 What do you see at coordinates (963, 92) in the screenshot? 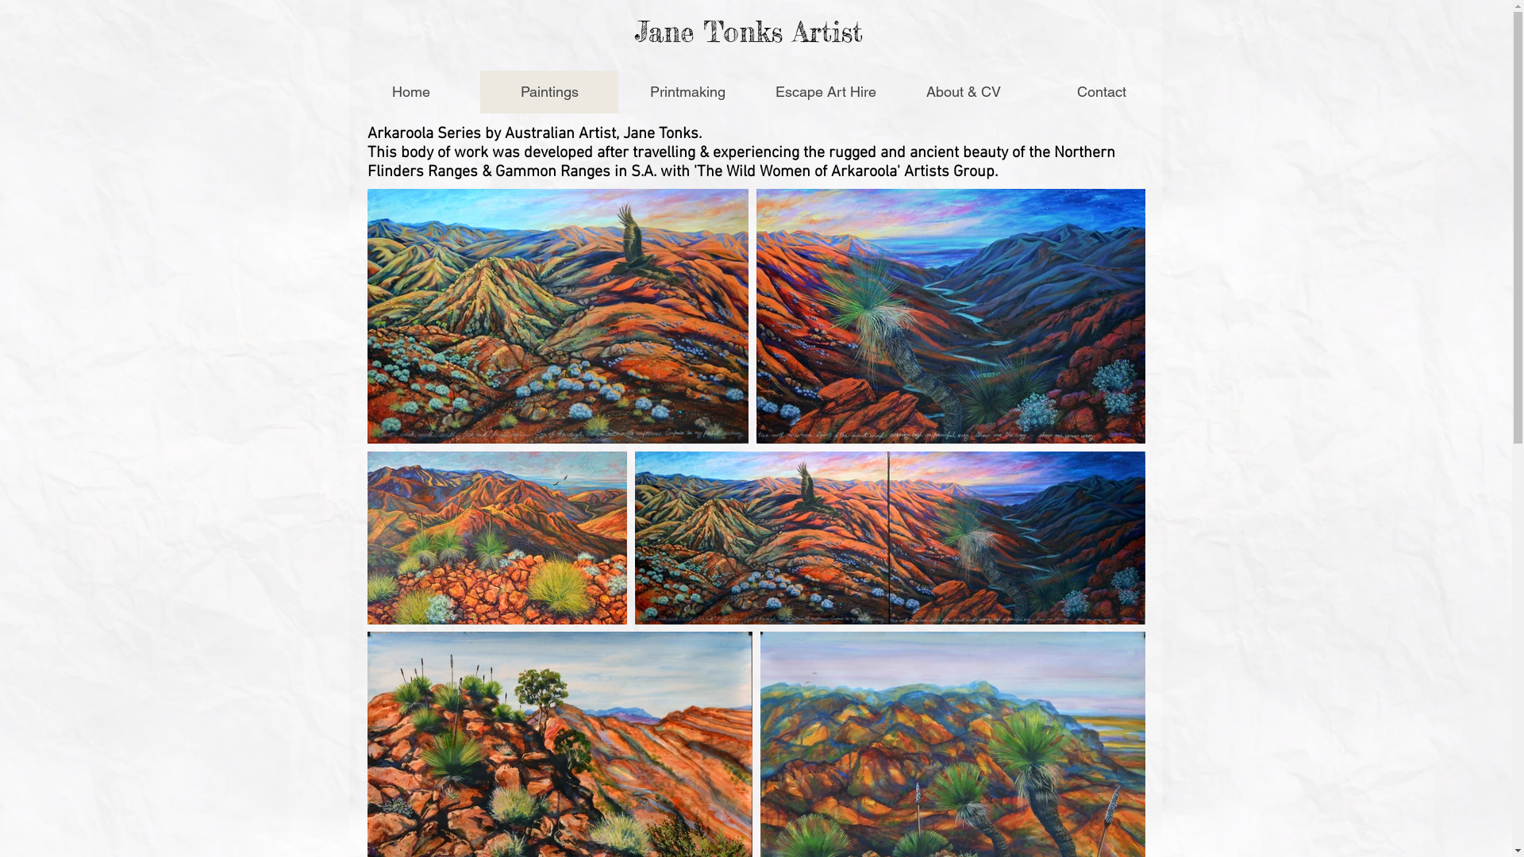
I see `About & CV` at bounding box center [963, 92].